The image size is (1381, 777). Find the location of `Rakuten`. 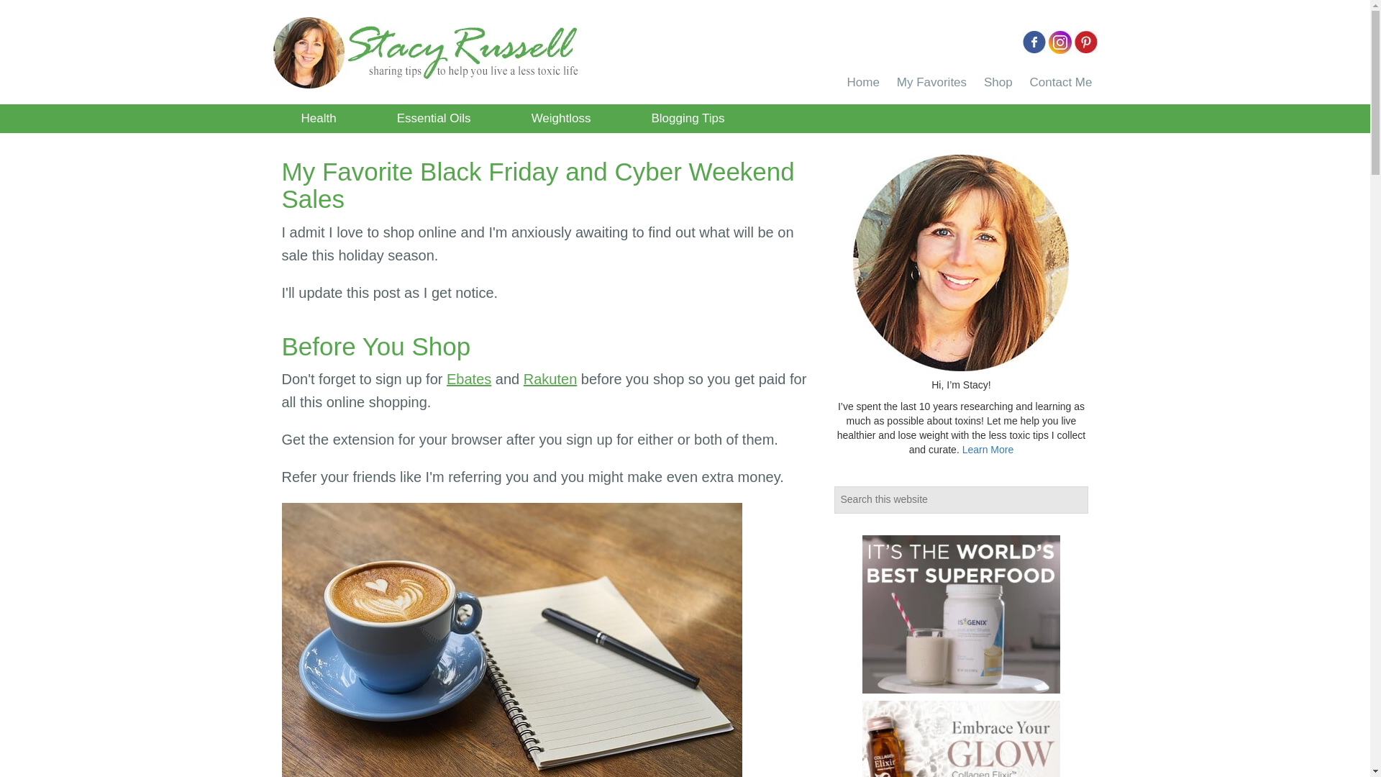

Rakuten is located at coordinates (550, 378).